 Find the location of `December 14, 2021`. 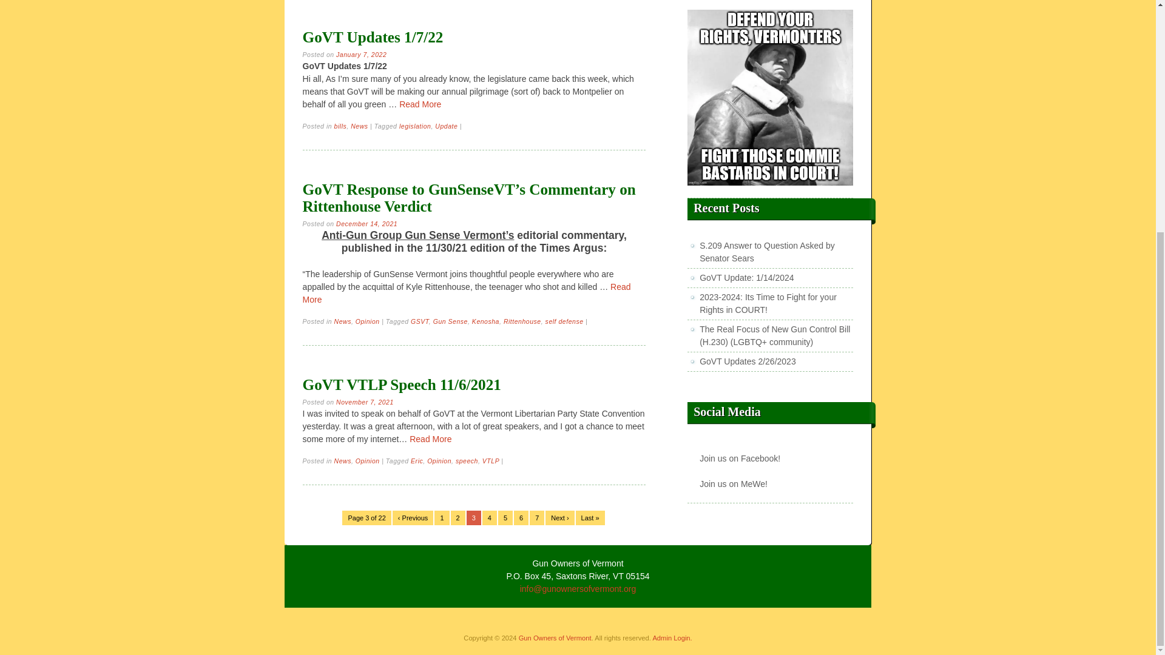

December 14, 2021 is located at coordinates (366, 223).